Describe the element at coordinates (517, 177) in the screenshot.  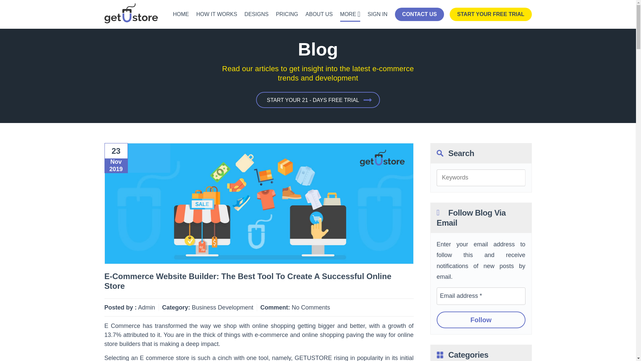
I see `Search` at that location.